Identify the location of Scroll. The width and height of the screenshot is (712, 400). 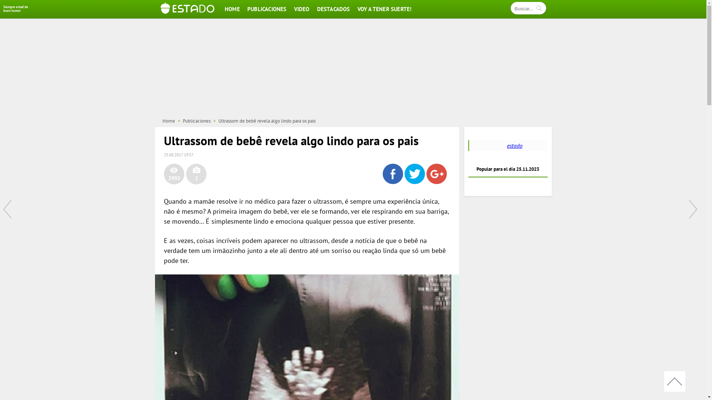
(675, 381).